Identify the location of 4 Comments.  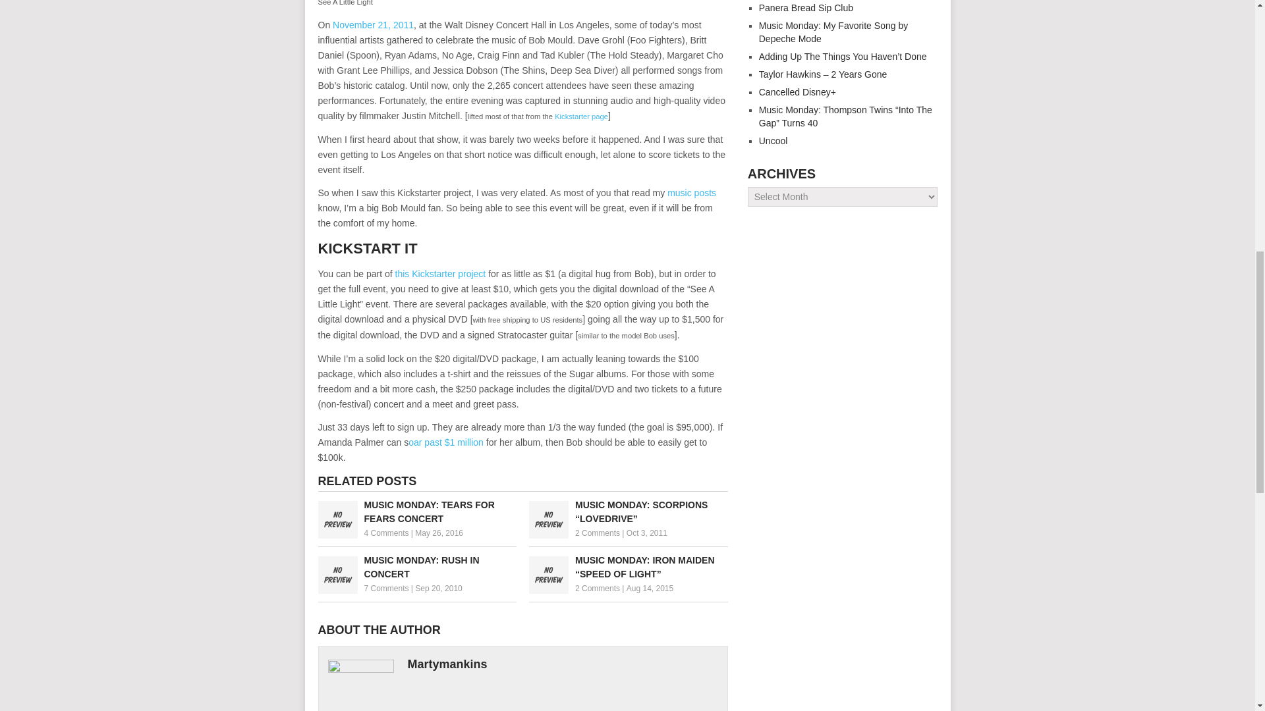
(386, 533).